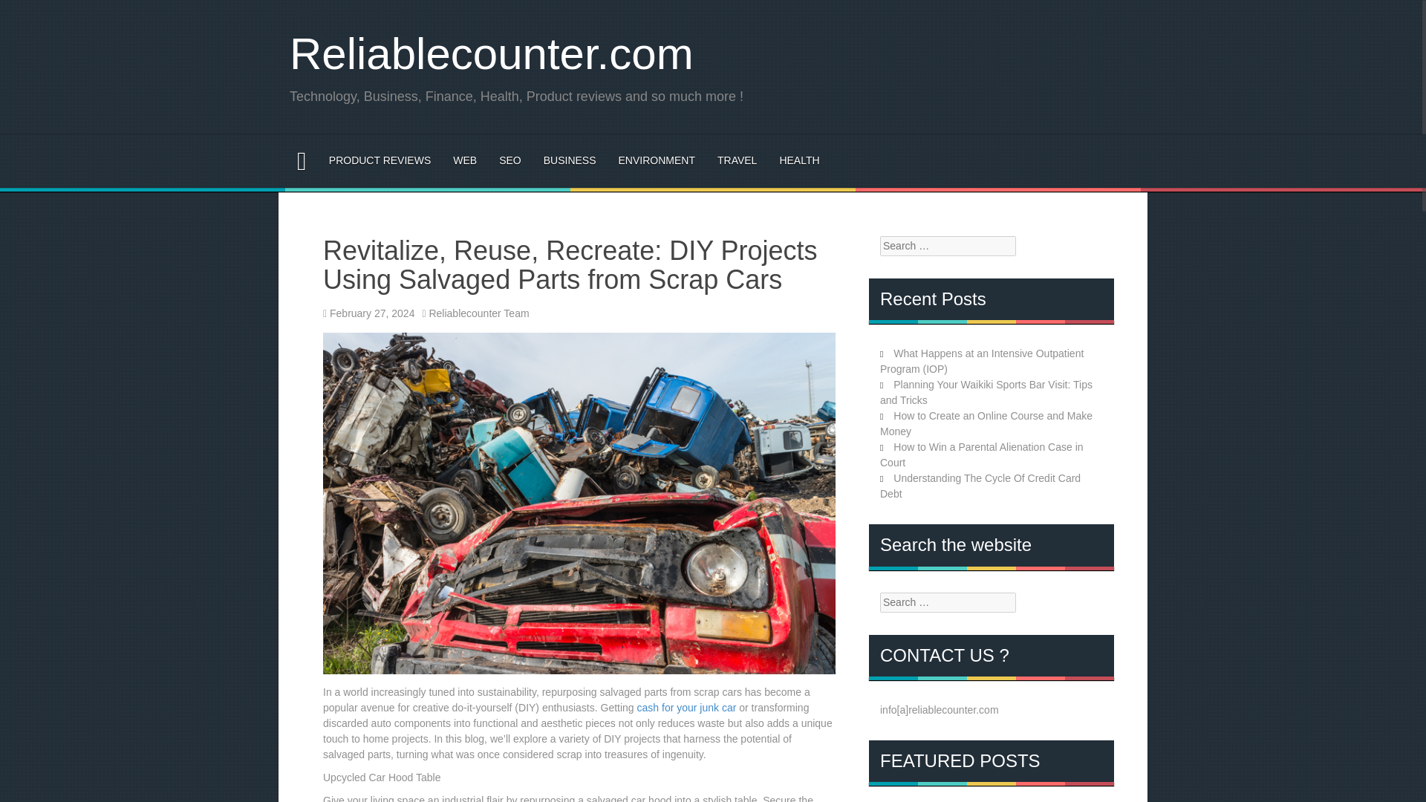 The image size is (1426, 802). I want to click on SEO, so click(510, 160).